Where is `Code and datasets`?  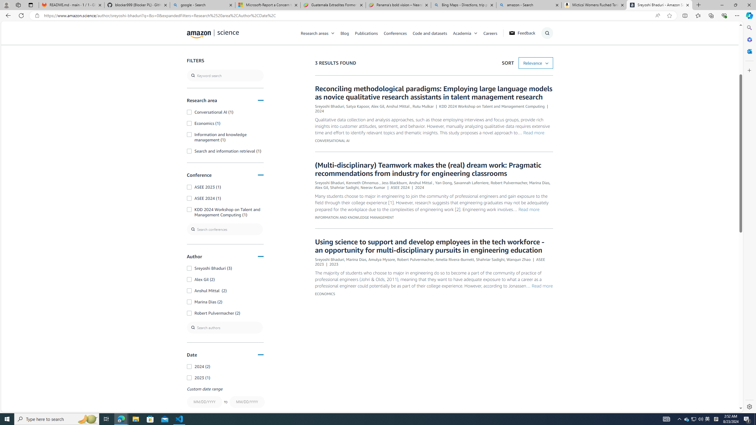 Code and datasets is located at coordinates (433, 33).